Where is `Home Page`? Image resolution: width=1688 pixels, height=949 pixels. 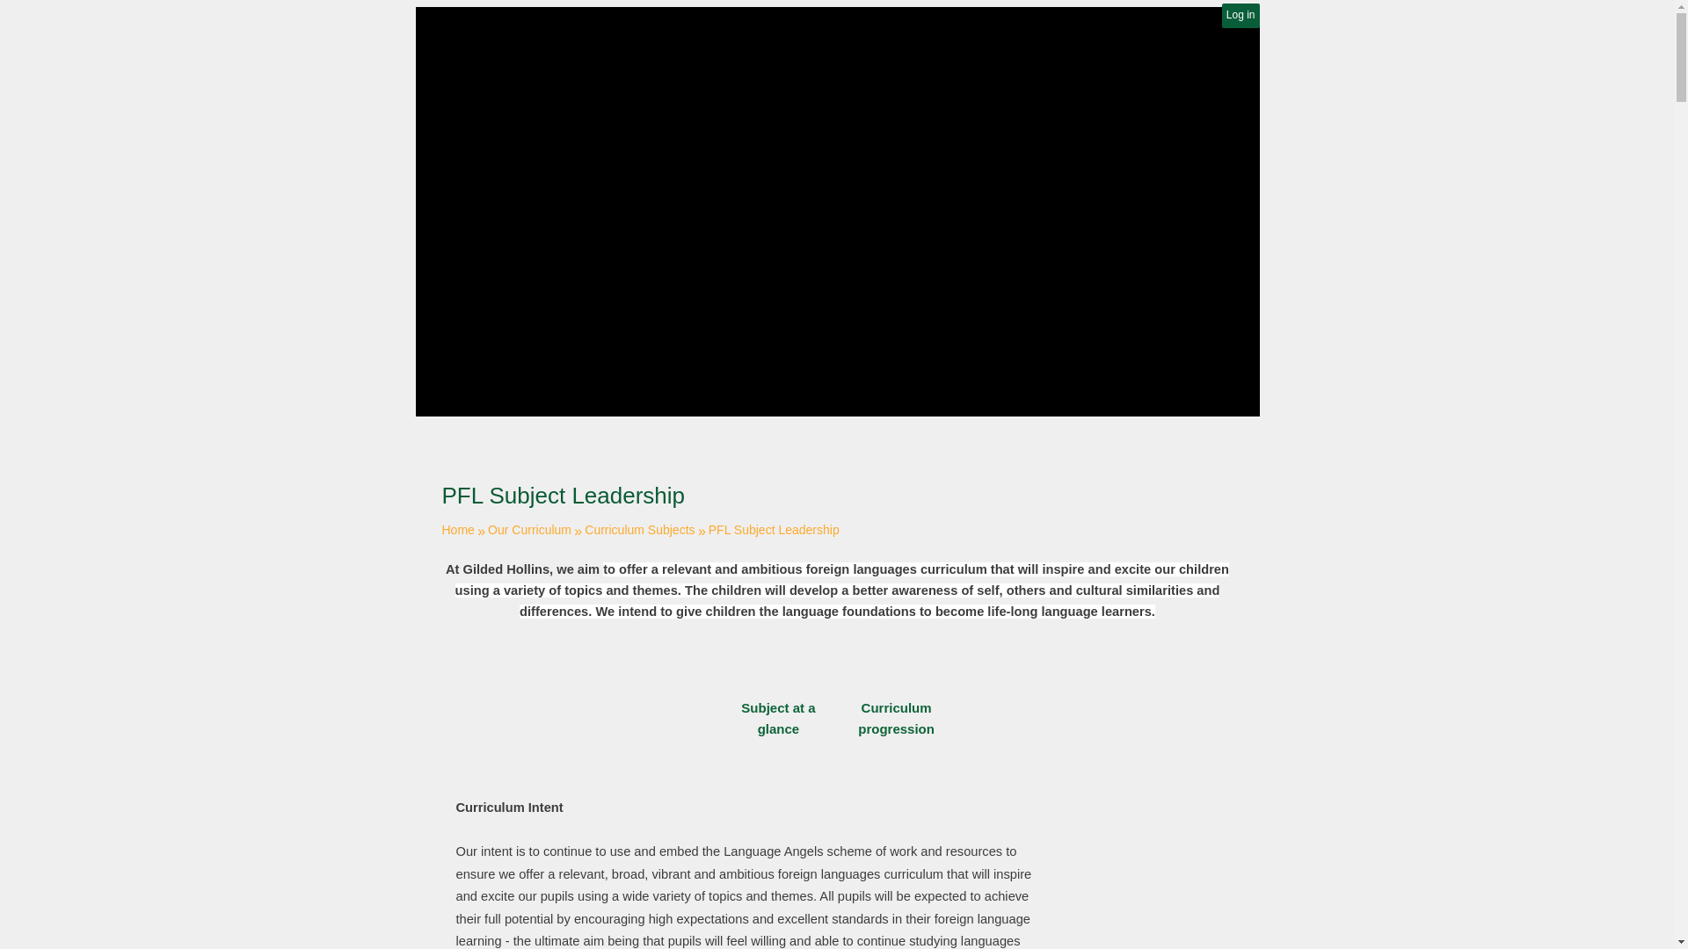
Home Page is located at coordinates (626, 57).